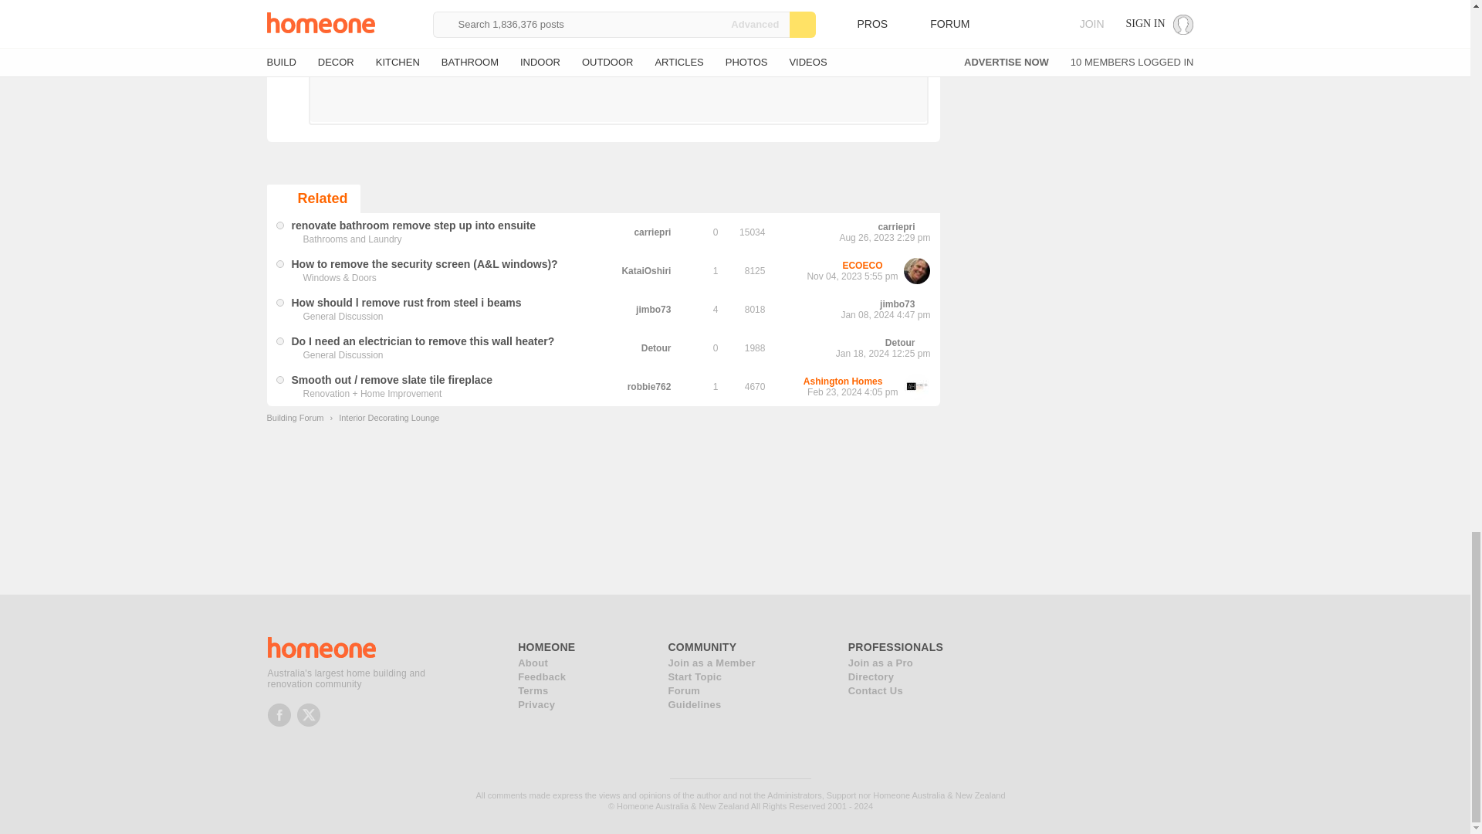 This screenshot has height=834, width=1482. Describe the element at coordinates (406, 301) in the screenshot. I see `Posted: Jan 06, 2024 6:18 pm` at that location.